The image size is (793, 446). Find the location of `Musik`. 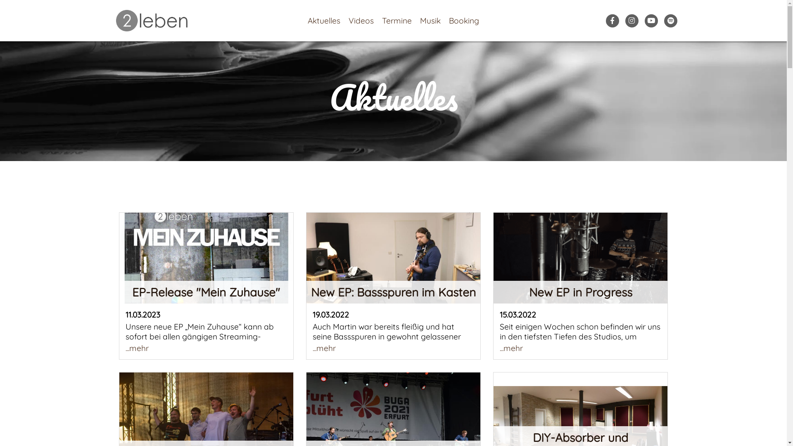

Musik is located at coordinates (430, 21).